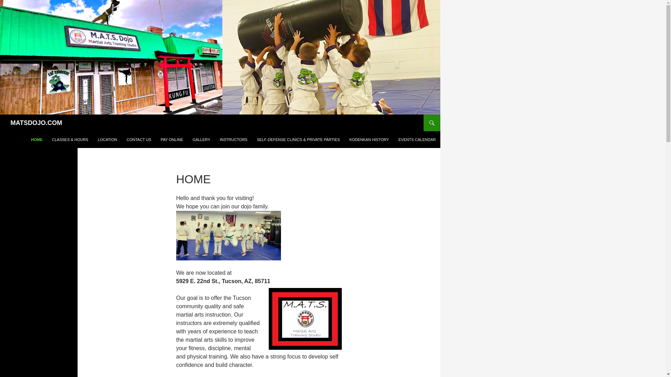  I want to click on EVENTS CALENDAR, so click(417, 140).